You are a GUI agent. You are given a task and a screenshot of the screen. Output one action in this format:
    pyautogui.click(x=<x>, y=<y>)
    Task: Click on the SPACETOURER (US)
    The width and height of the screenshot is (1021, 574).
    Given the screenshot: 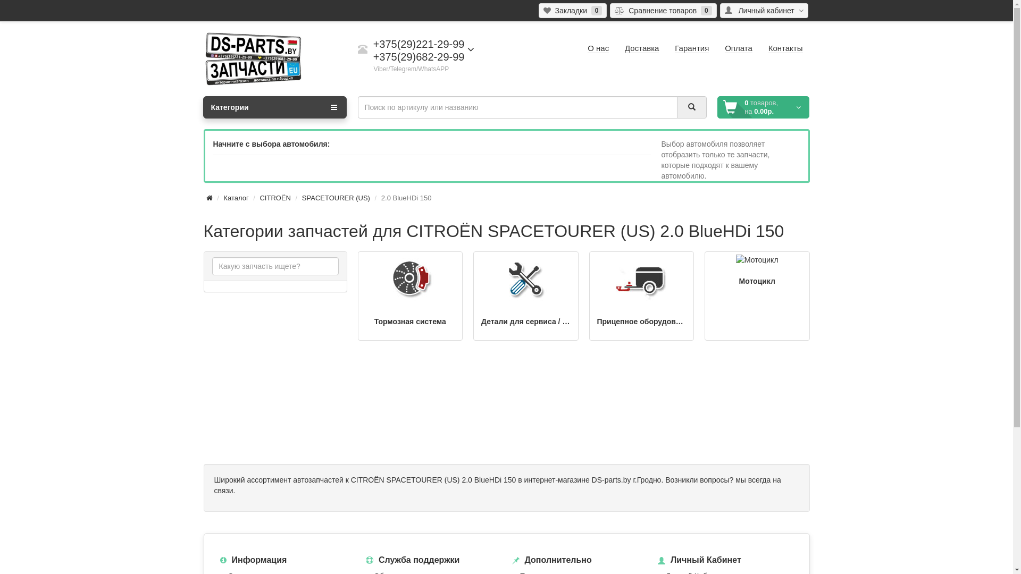 What is the action you would take?
    pyautogui.click(x=336, y=198)
    